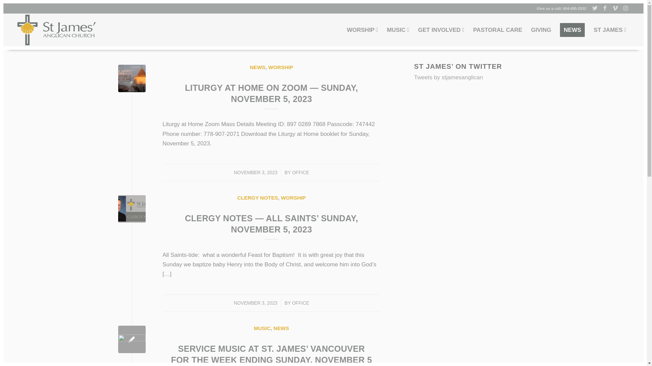 This screenshot has width=652, height=366. I want to click on NEWS, so click(281, 328).